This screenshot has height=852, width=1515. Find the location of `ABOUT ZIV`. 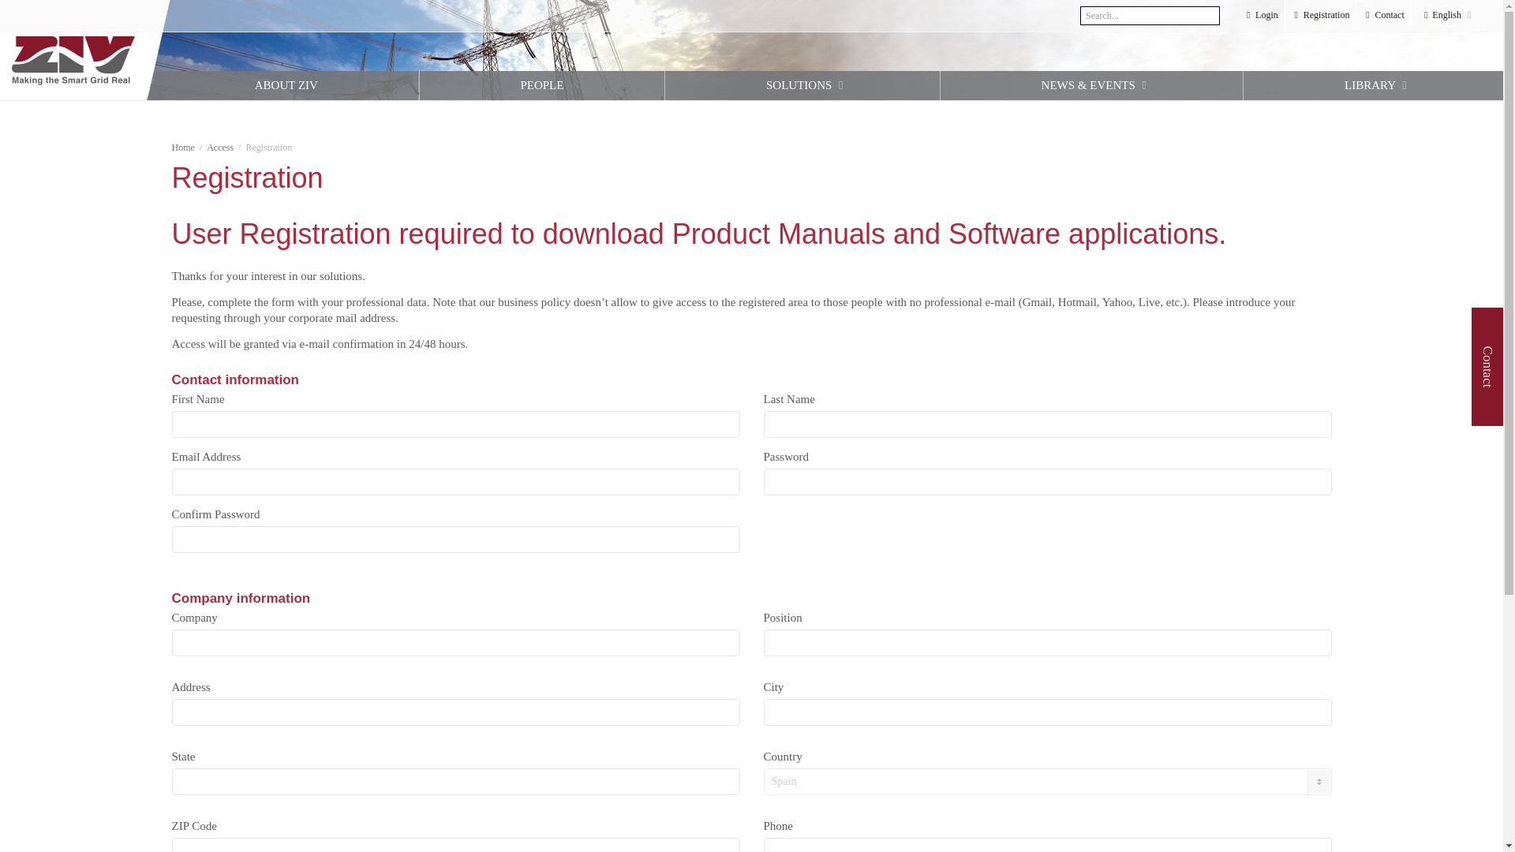

ABOUT ZIV is located at coordinates (282, 85).